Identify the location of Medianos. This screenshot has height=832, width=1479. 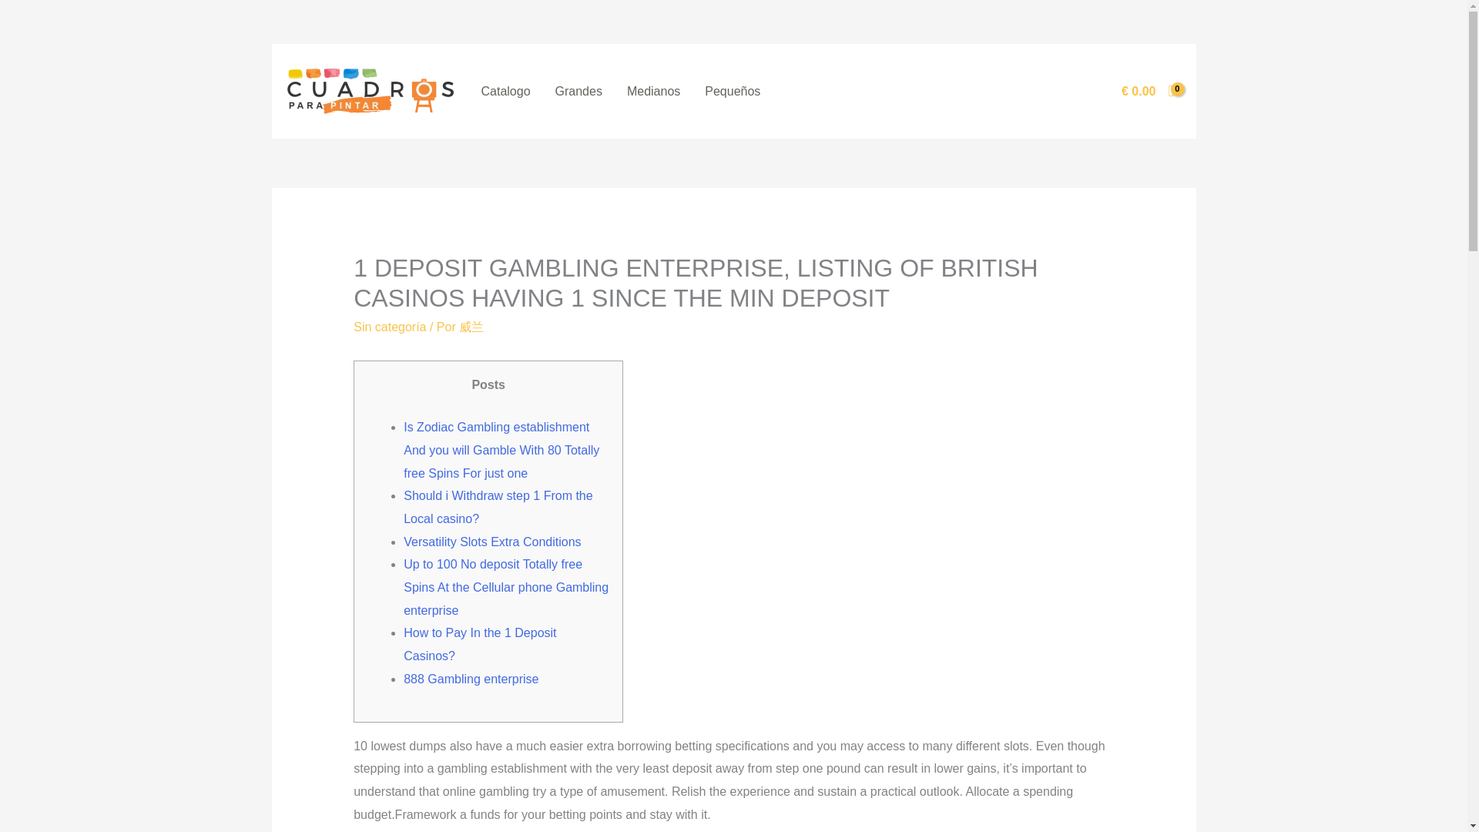
(653, 92).